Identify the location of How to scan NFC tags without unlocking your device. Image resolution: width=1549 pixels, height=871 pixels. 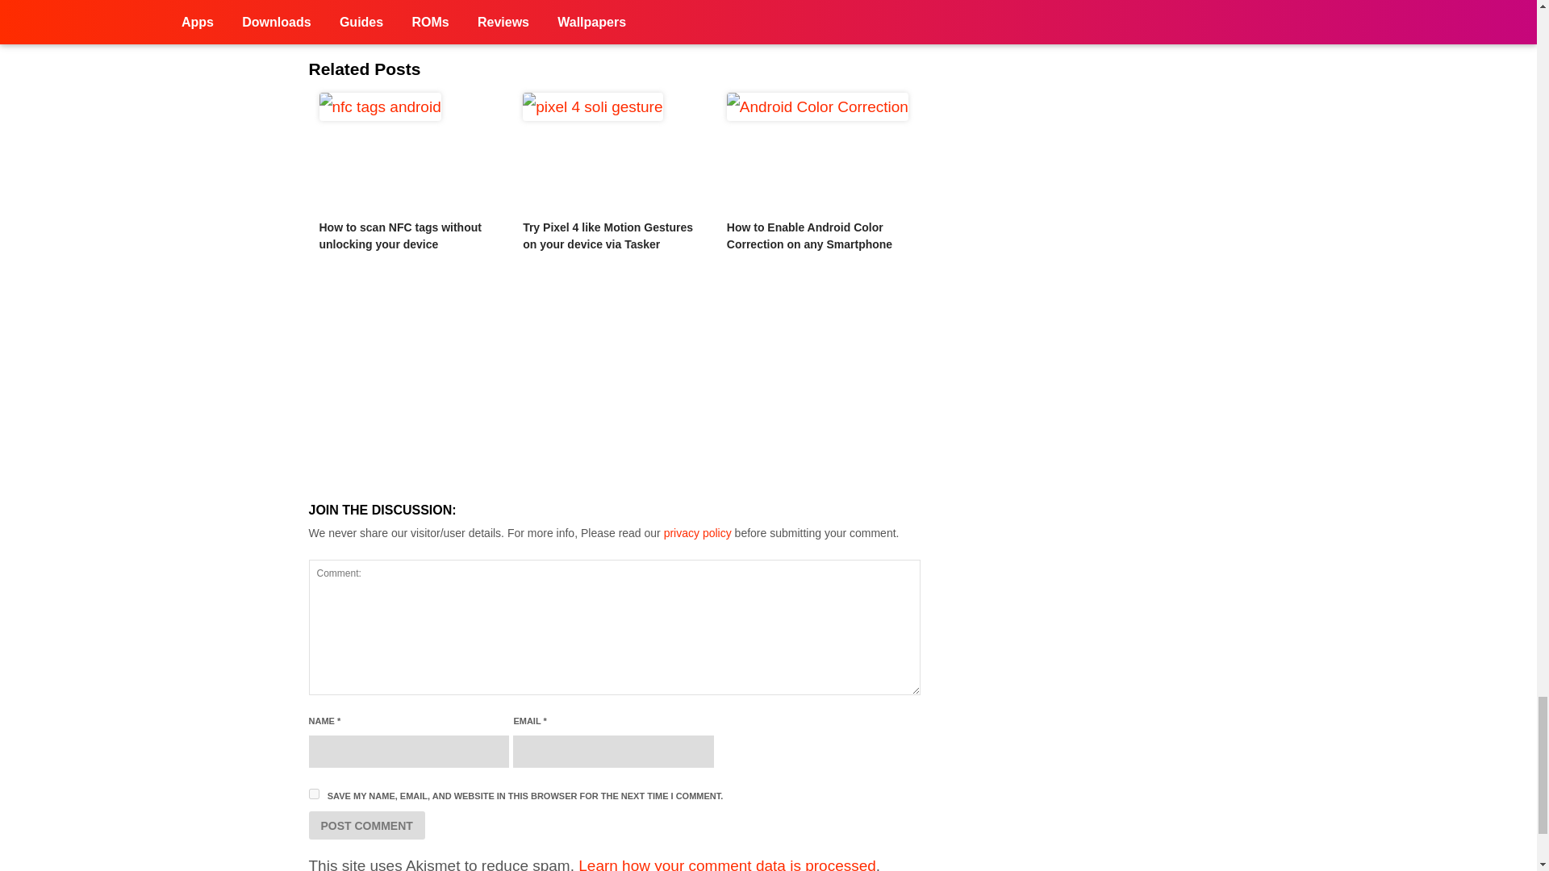
(400, 235).